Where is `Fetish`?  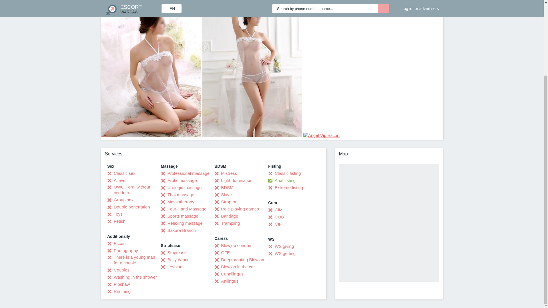
Fetish is located at coordinates (116, 221).